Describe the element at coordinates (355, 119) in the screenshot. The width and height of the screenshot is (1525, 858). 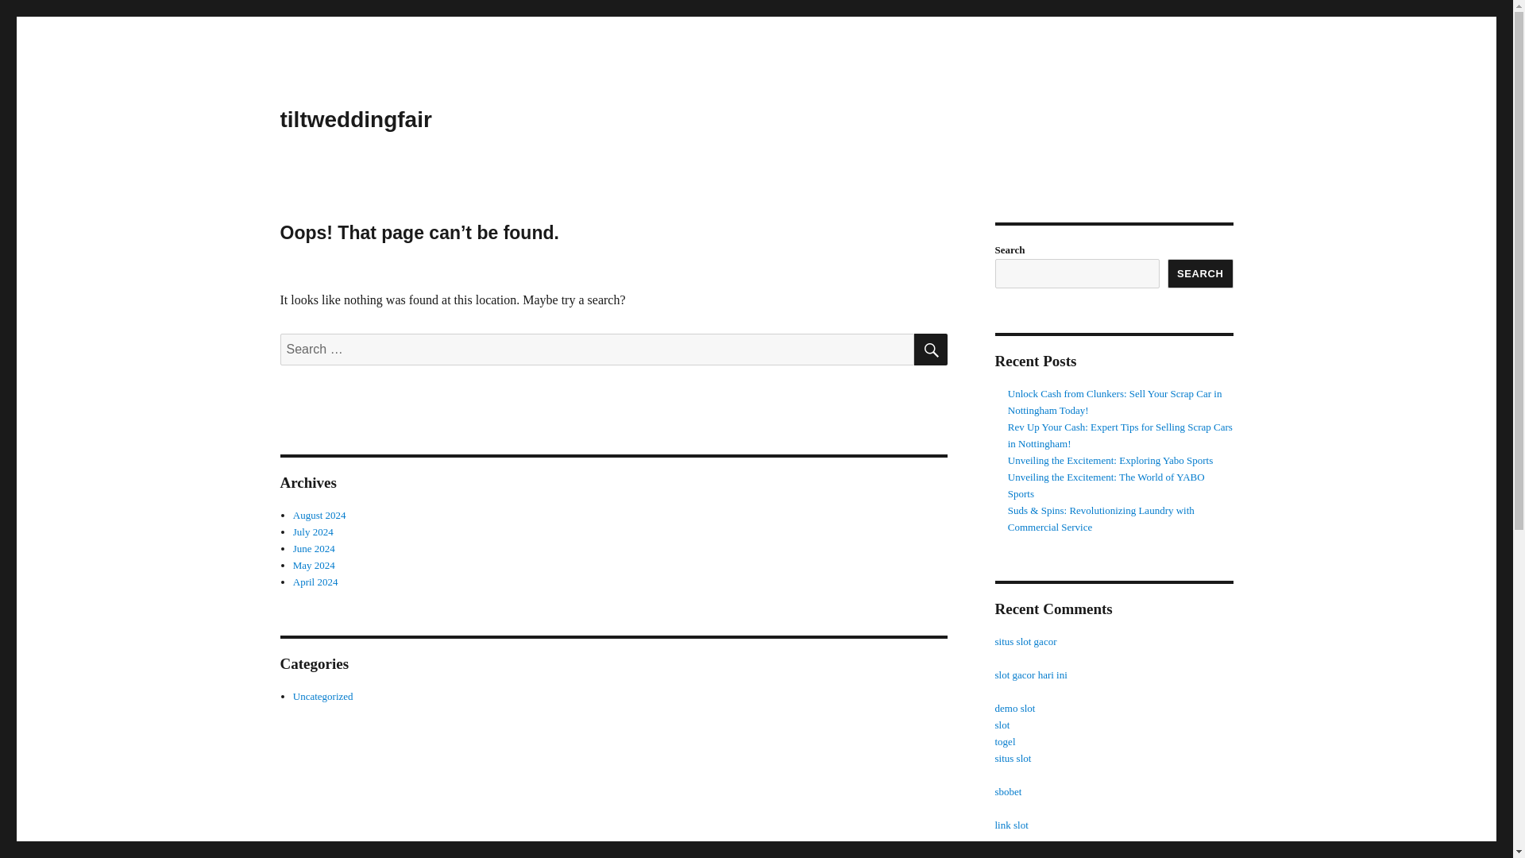
I see `tiltweddingfair` at that location.